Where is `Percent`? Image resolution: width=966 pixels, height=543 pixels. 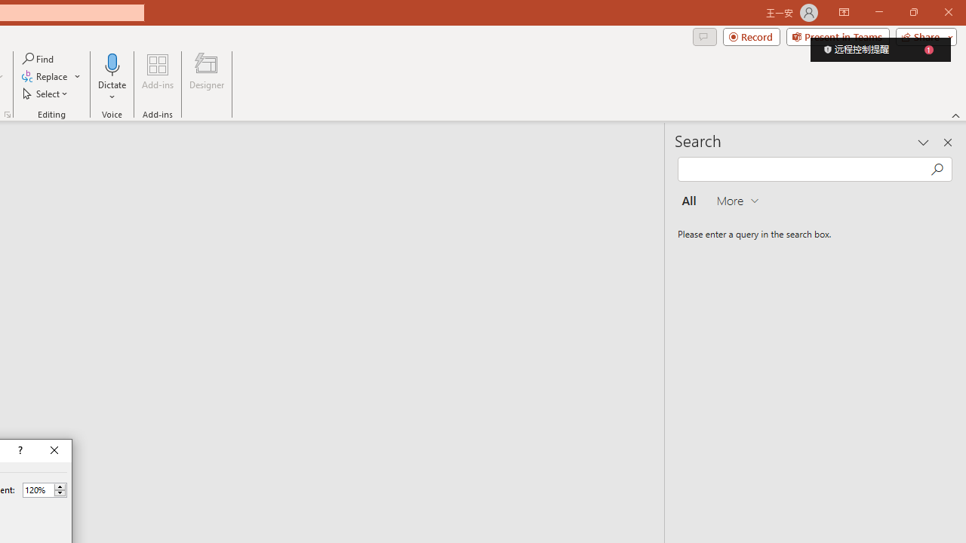
Percent is located at coordinates (45, 490).